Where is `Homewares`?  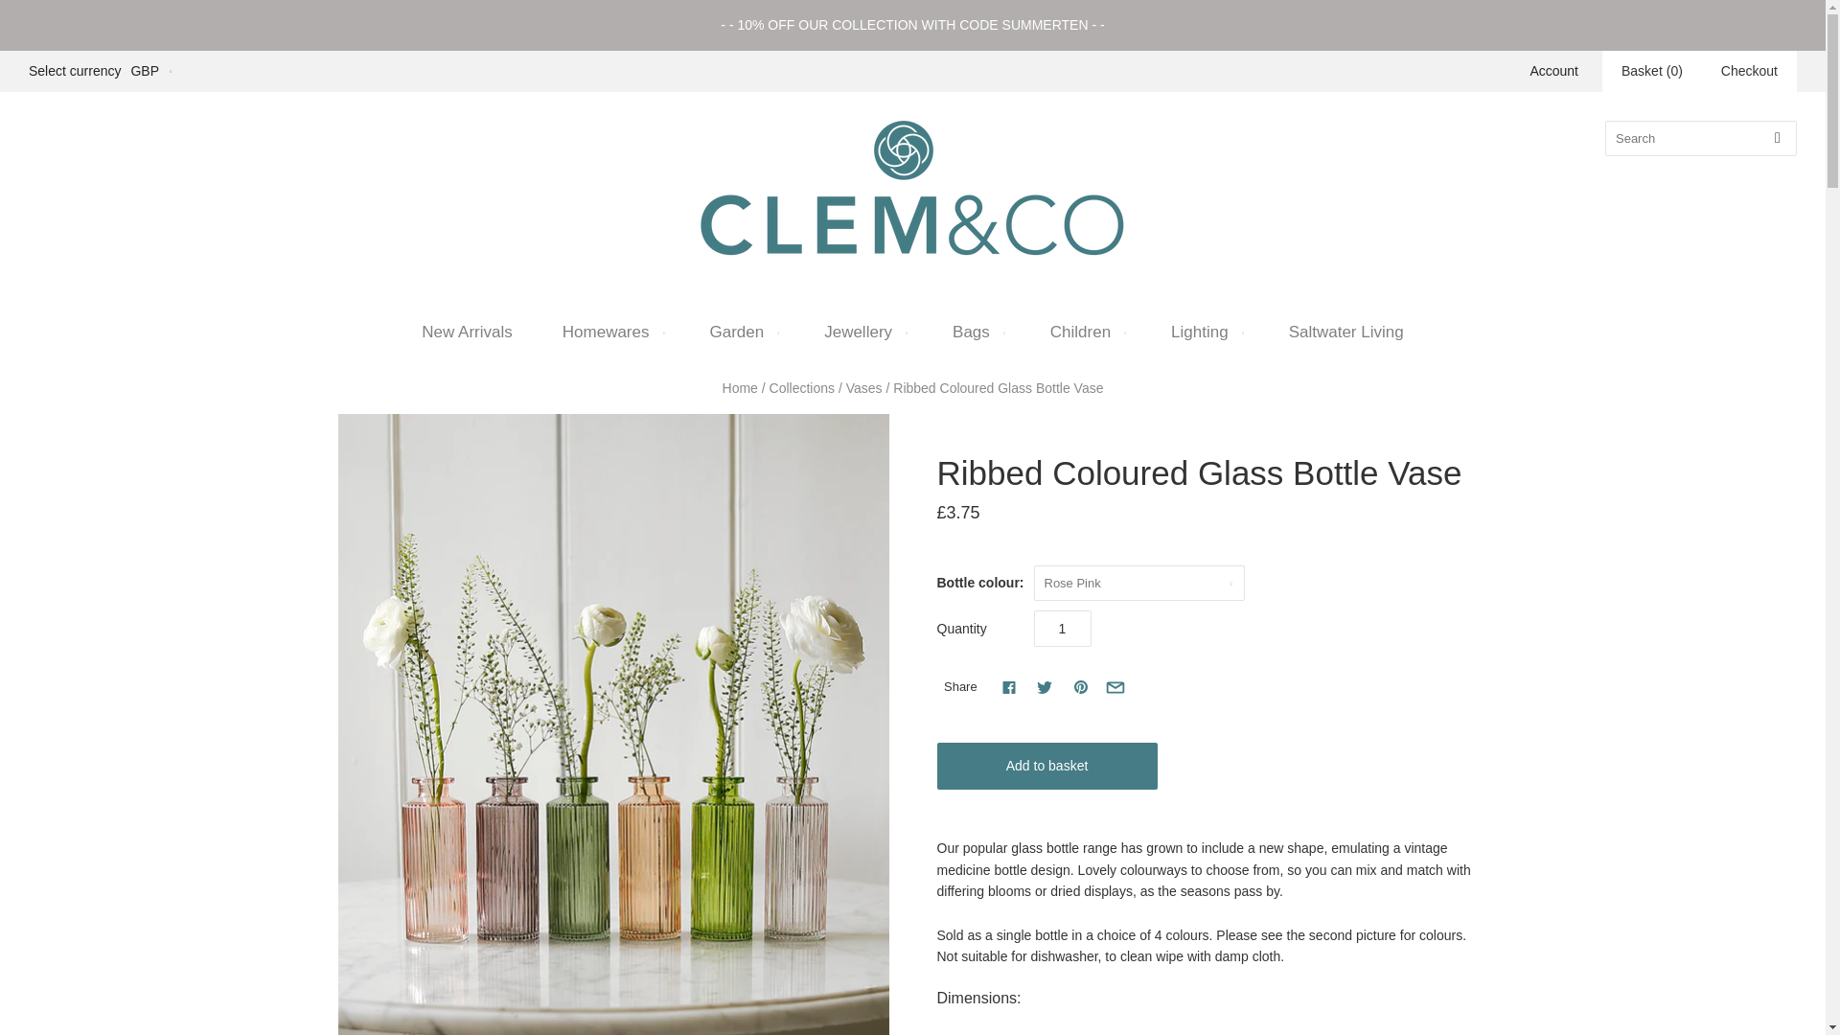
Homewares is located at coordinates (610, 332).